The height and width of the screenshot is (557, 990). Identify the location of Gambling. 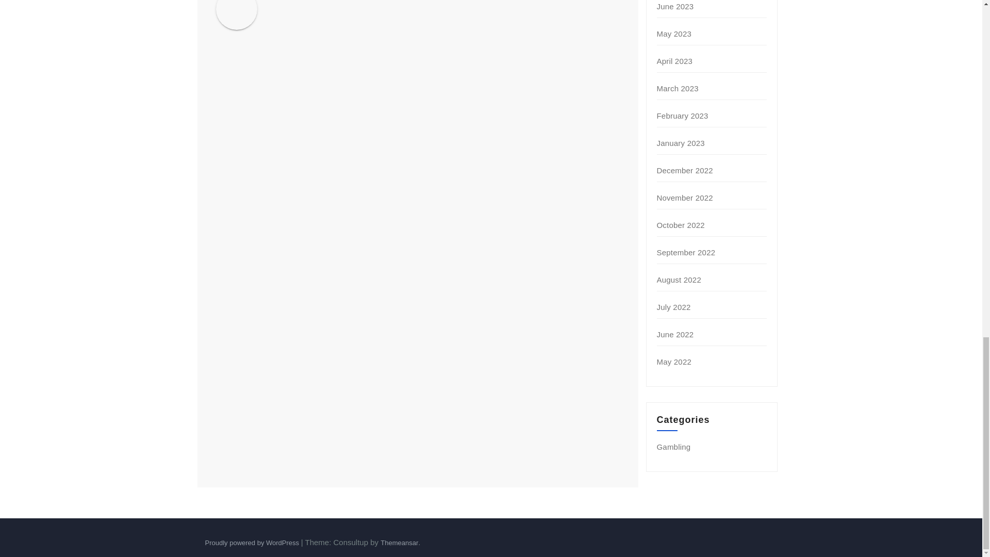
(674, 447).